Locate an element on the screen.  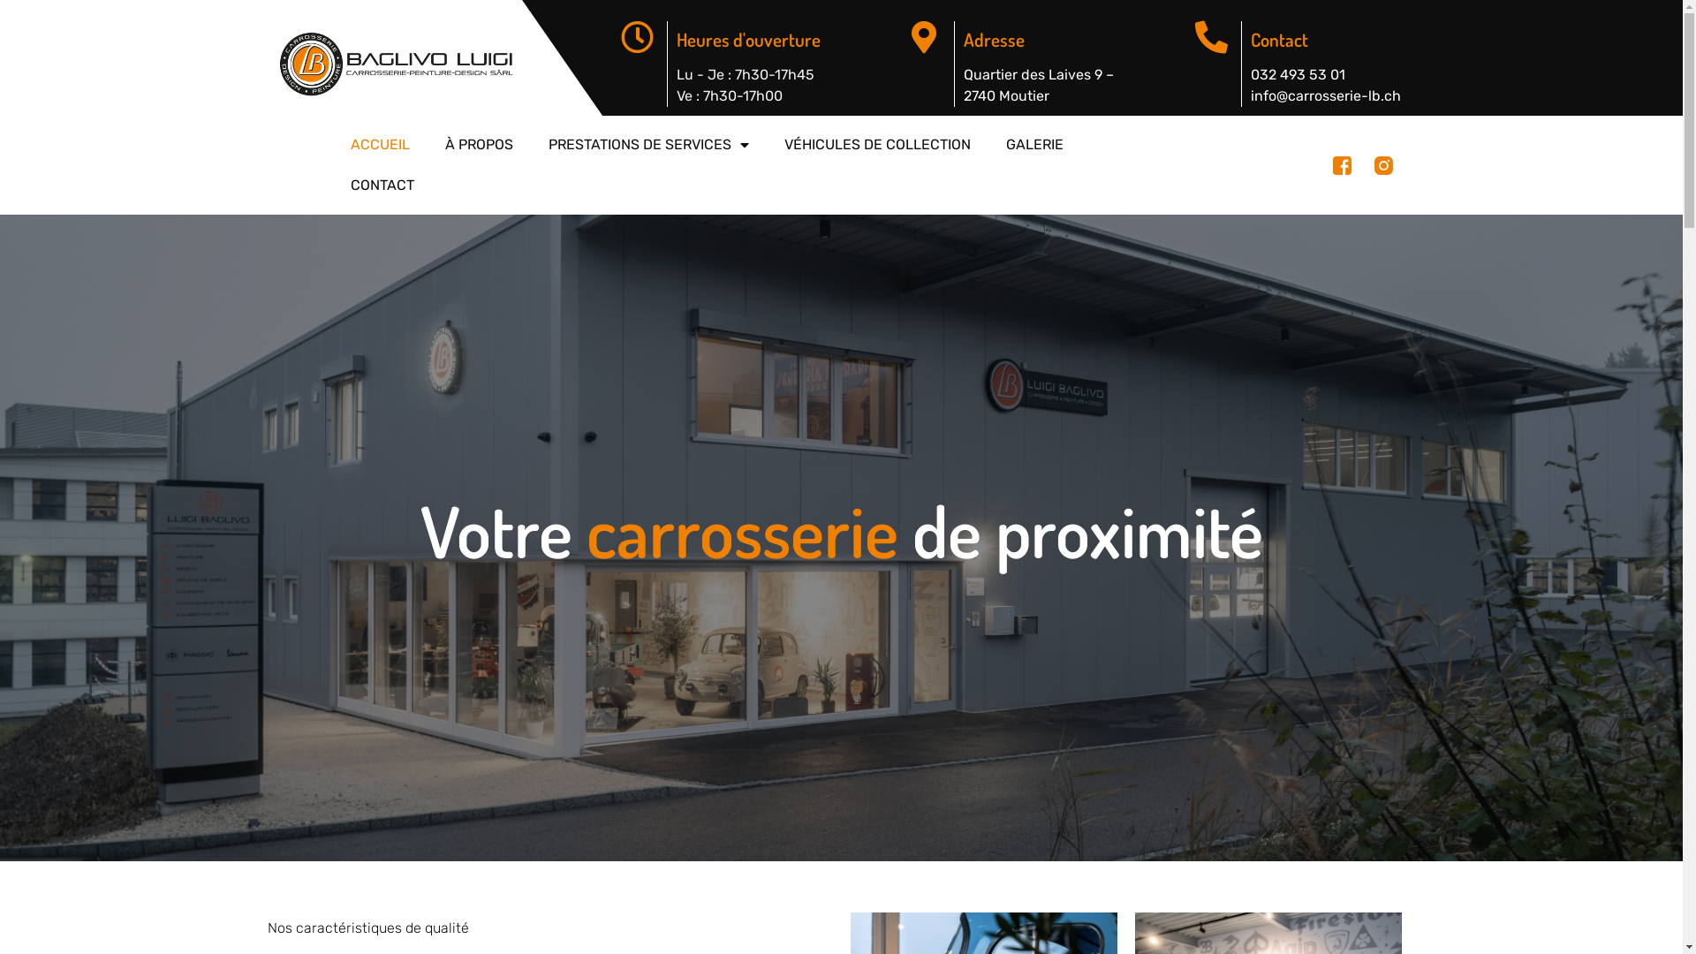
Adresse is located at coordinates (993, 39).